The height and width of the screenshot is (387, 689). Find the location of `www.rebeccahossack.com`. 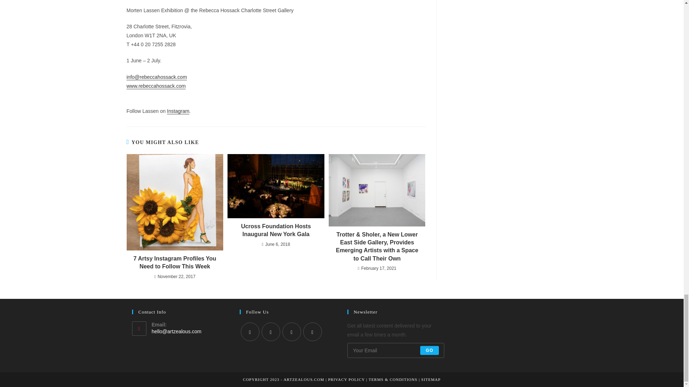

www.rebeccahossack.com is located at coordinates (156, 86).